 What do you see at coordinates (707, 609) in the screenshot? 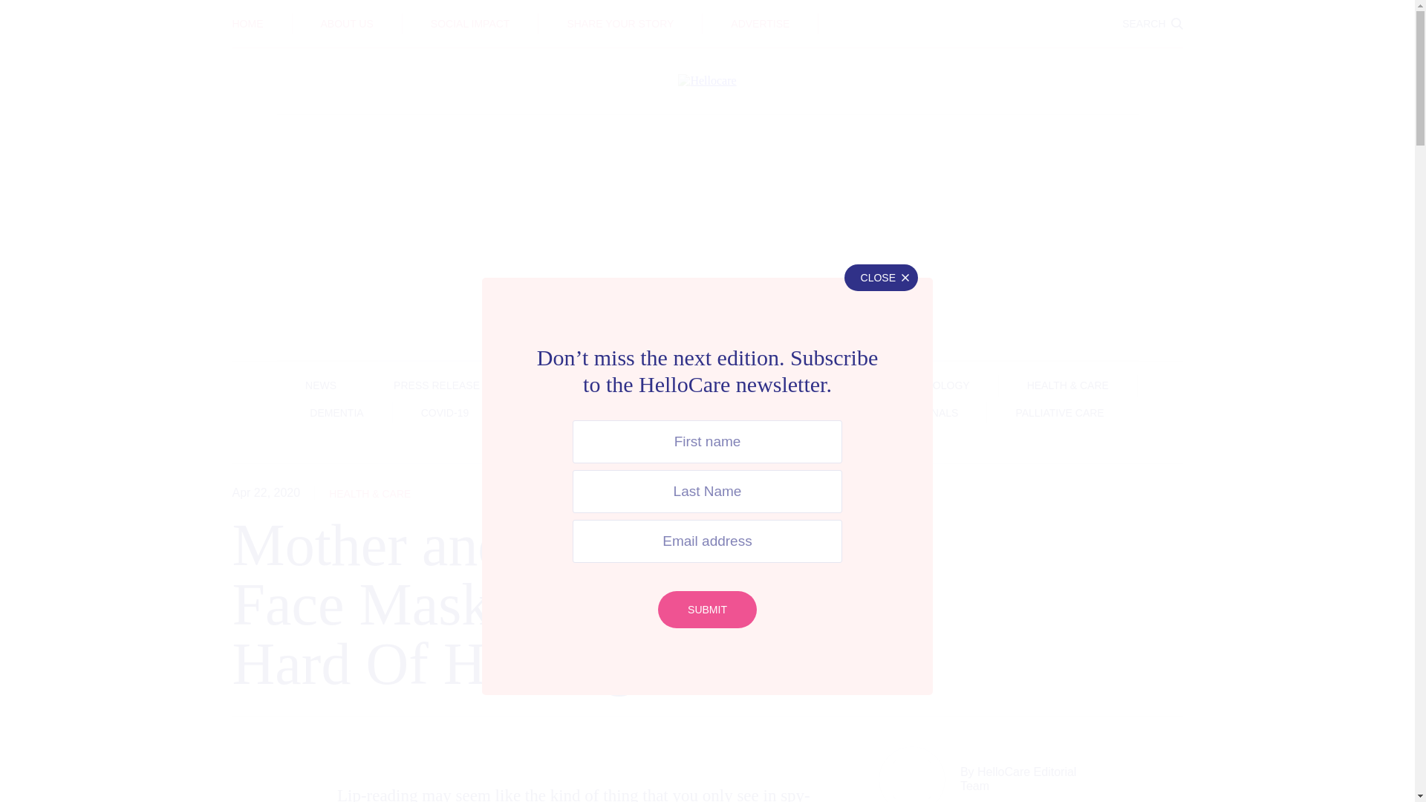
I see `Submit` at bounding box center [707, 609].